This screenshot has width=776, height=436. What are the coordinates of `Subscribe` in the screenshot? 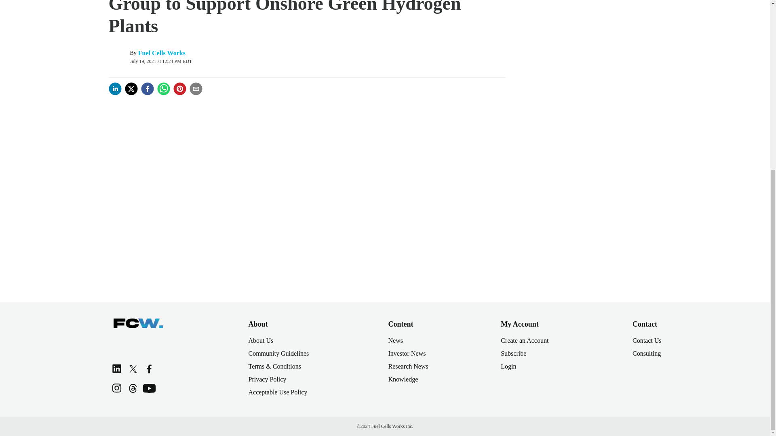 It's located at (513, 354).